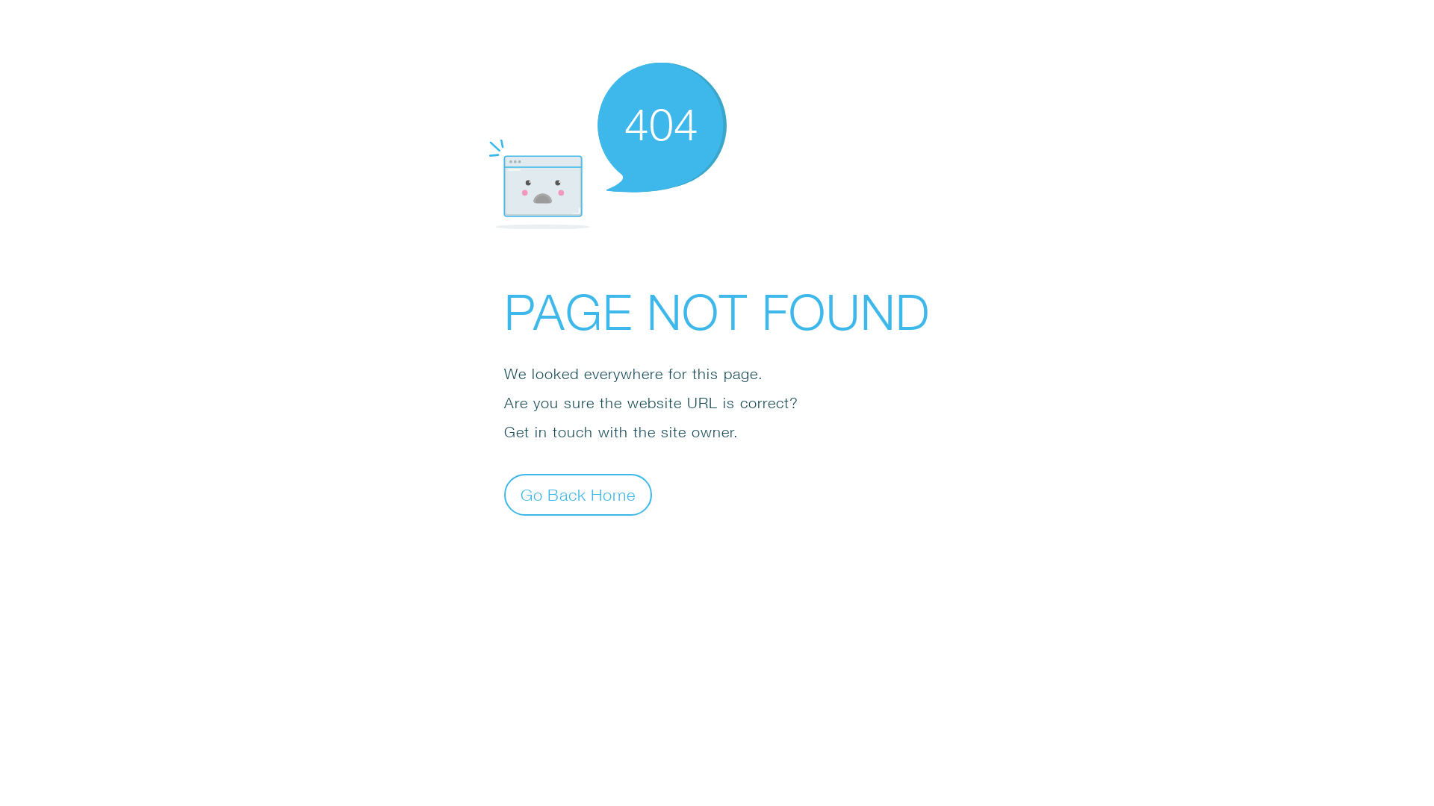 The height and width of the screenshot is (806, 1434). What do you see at coordinates (578, 494) in the screenshot?
I see `Go Back Home` at bounding box center [578, 494].